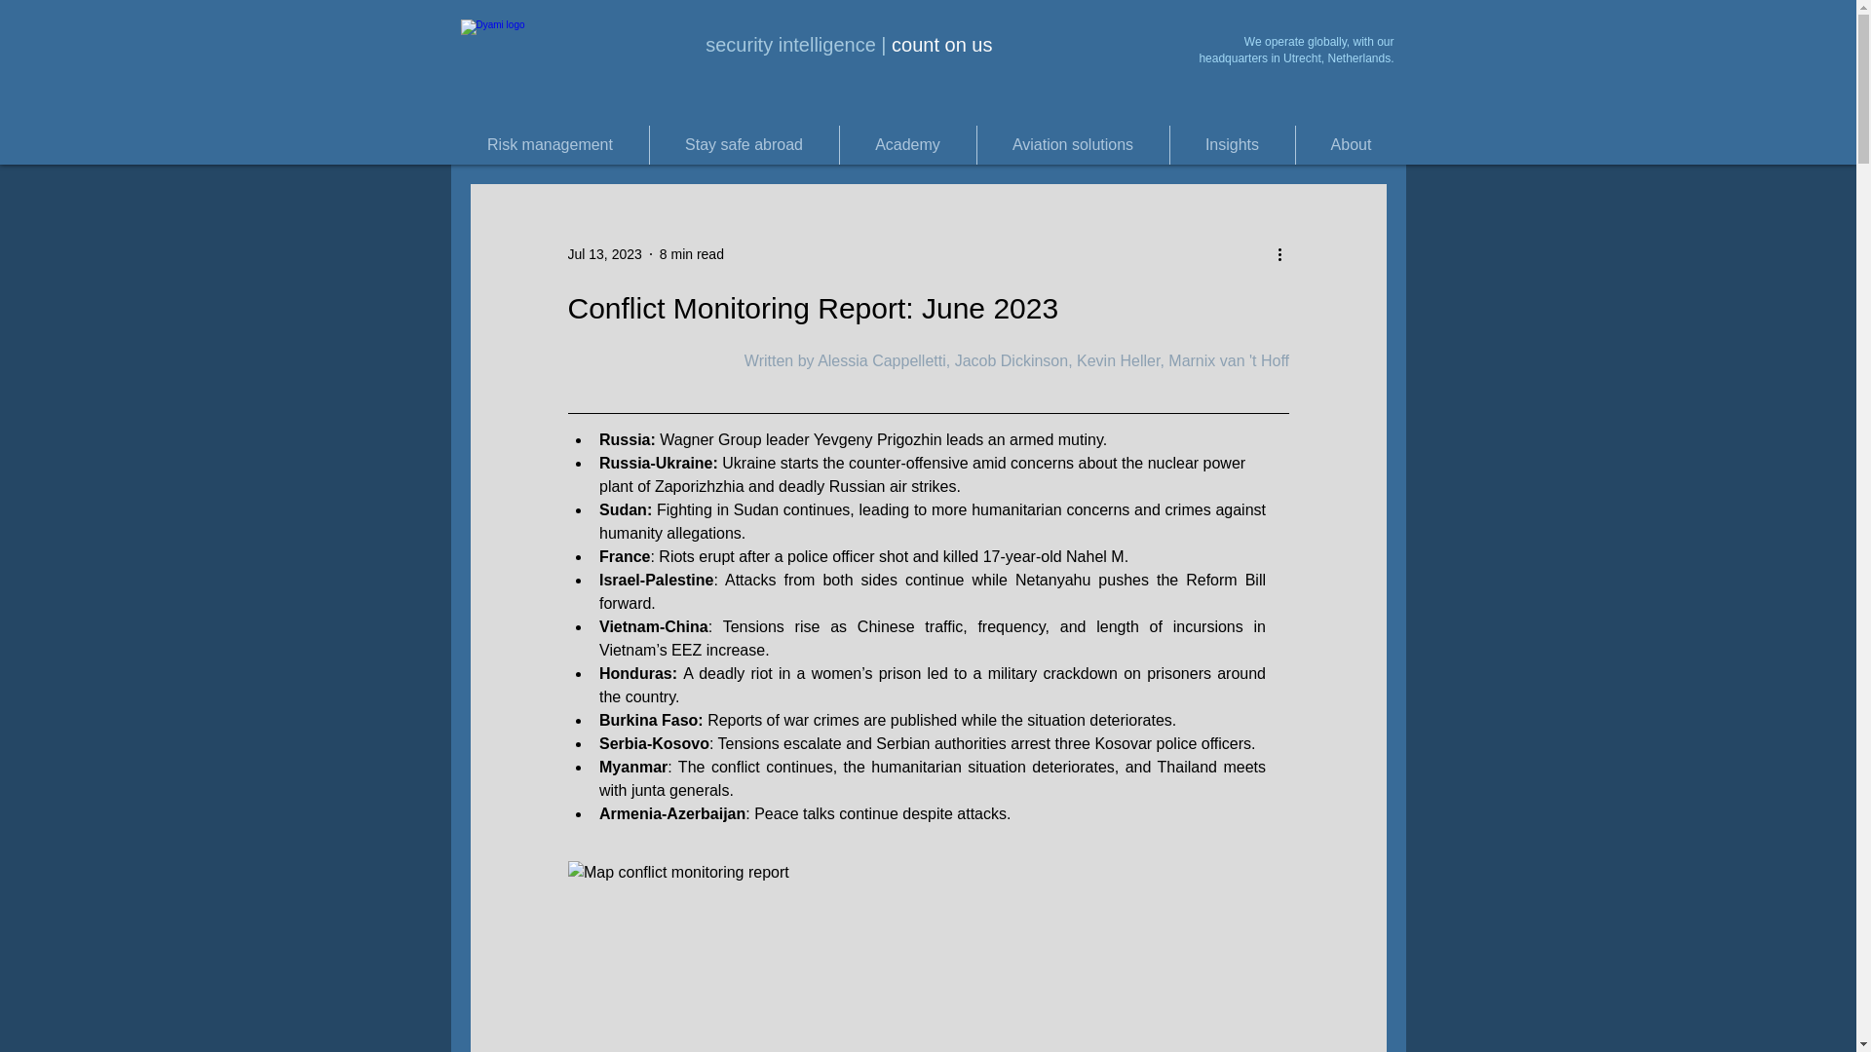 The height and width of the screenshot is (1052, 1871). I want to click on Academy, so click(906, 144).